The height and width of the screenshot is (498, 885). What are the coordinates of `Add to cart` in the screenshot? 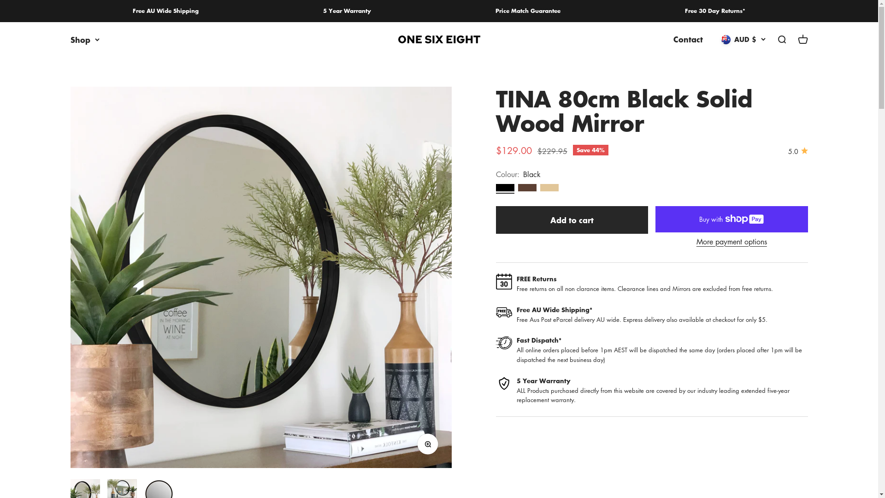 It's located at (572, 219).